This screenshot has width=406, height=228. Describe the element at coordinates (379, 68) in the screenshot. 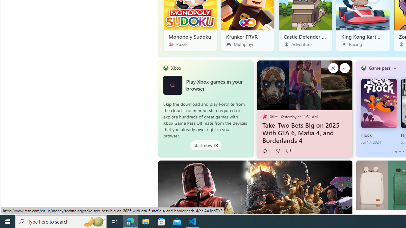

I see `Game pass` at that location.